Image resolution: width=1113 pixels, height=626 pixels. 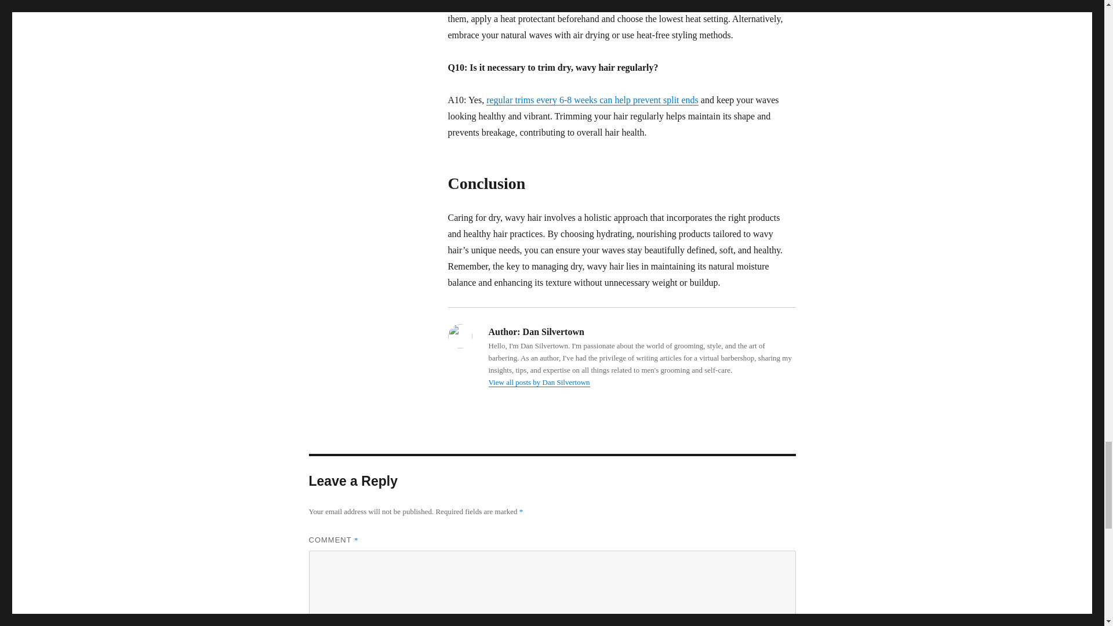 I want to click on regular trims every 6-8 weeks can help prevent split ends, so click(x=592, y=100).